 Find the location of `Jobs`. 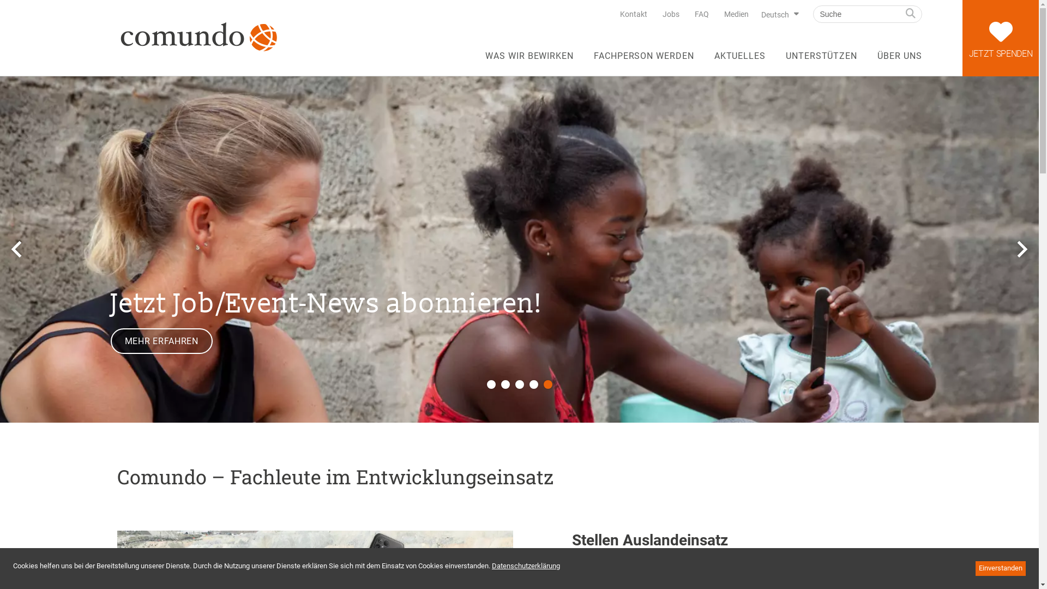

Jobs is located at coordinates (671, 14).